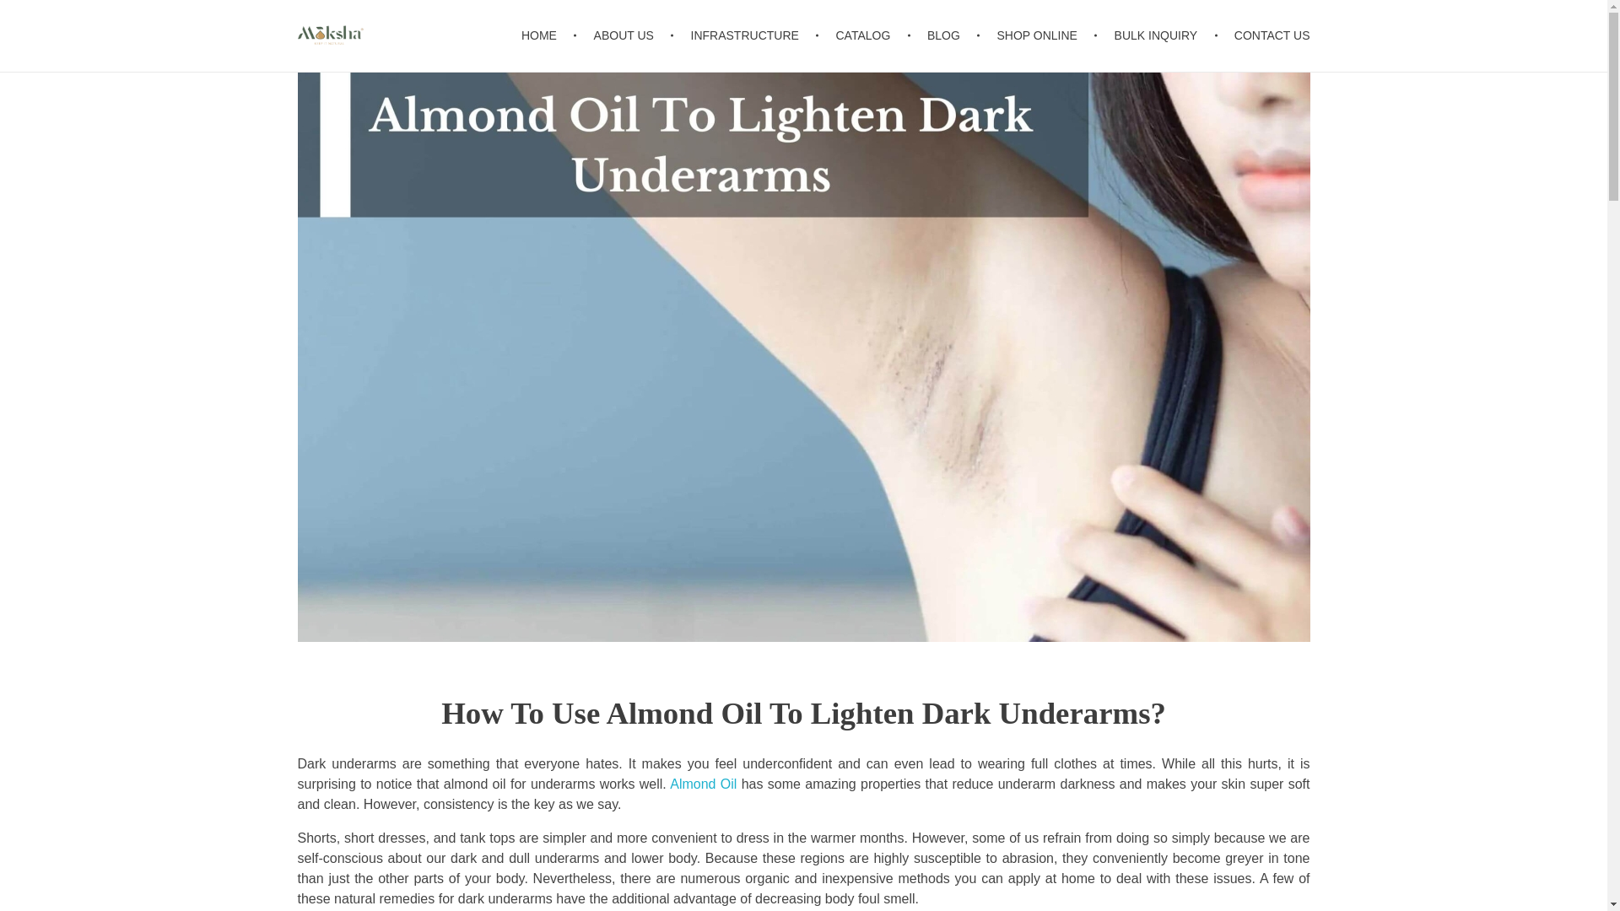 Image resolution: width=1620 pixels, height=911 pixels. Describe the element at coordinates (947, 35) in the screenshot. I see `BLOG` at that location.